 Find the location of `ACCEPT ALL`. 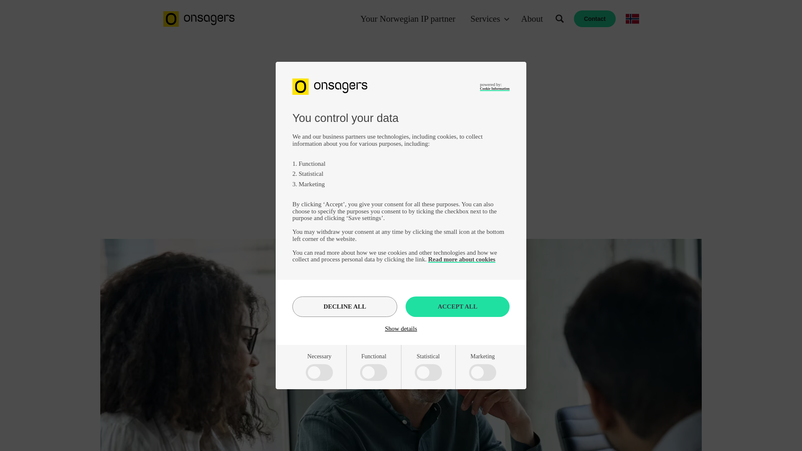

ACCEPT ALL is located at coordinates (457, 307).